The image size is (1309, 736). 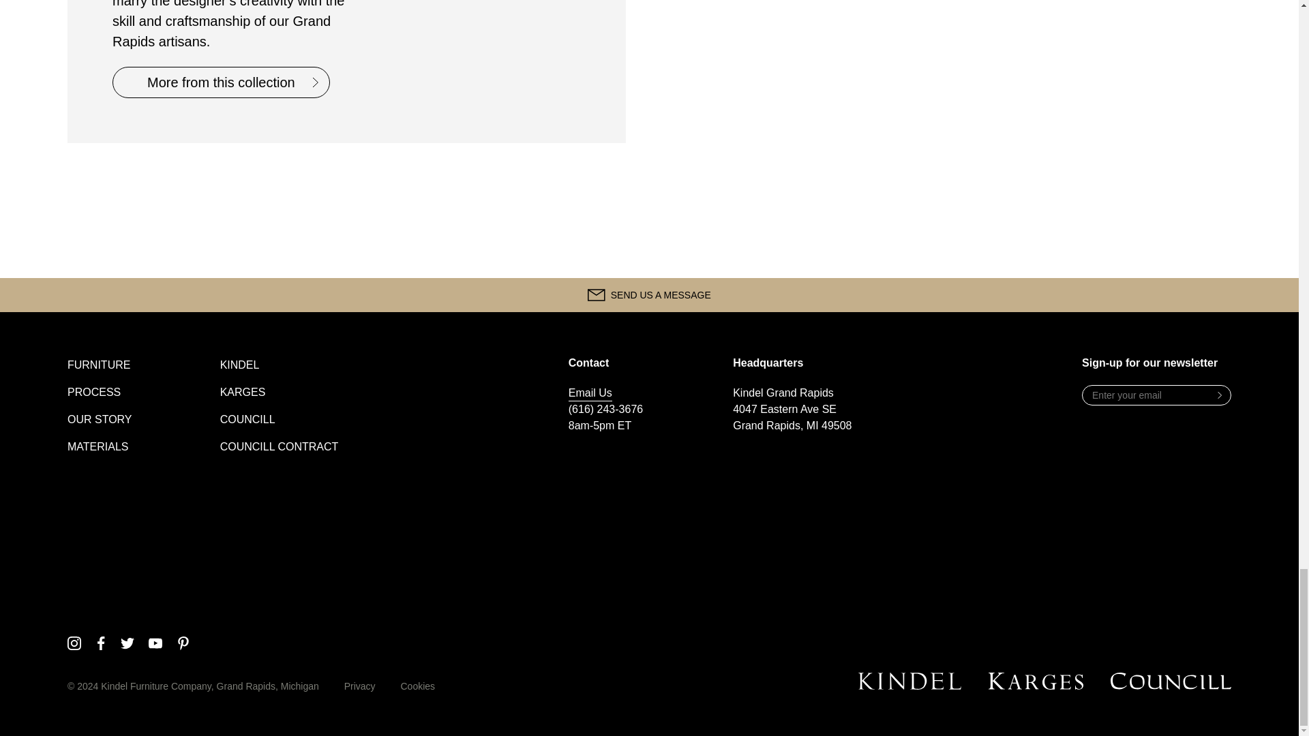 What do you see at coordinates (239, 365) in the screenshot?
I see `KINDEL` at bounding box center [239, 365].